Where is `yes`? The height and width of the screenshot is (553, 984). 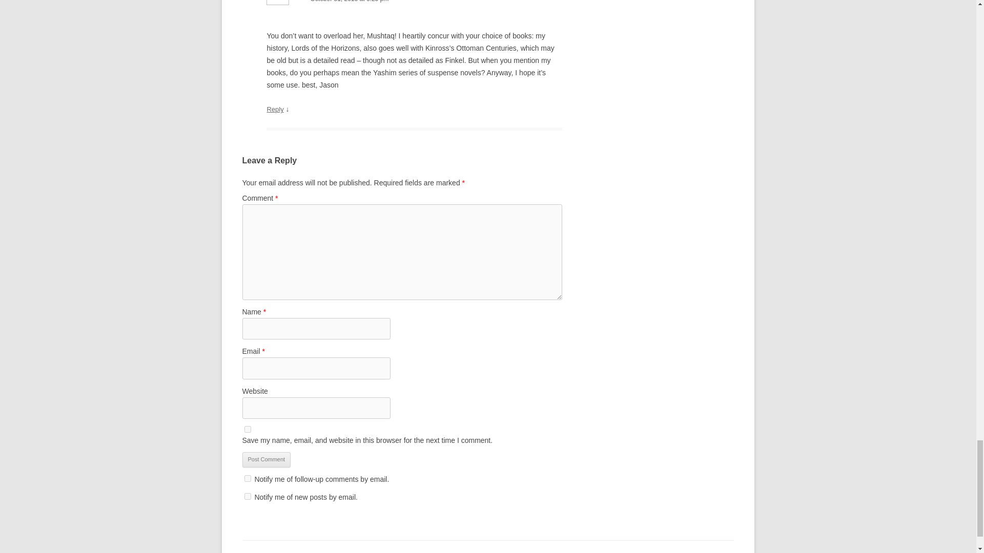 yes is located at coordinates (247, 429).